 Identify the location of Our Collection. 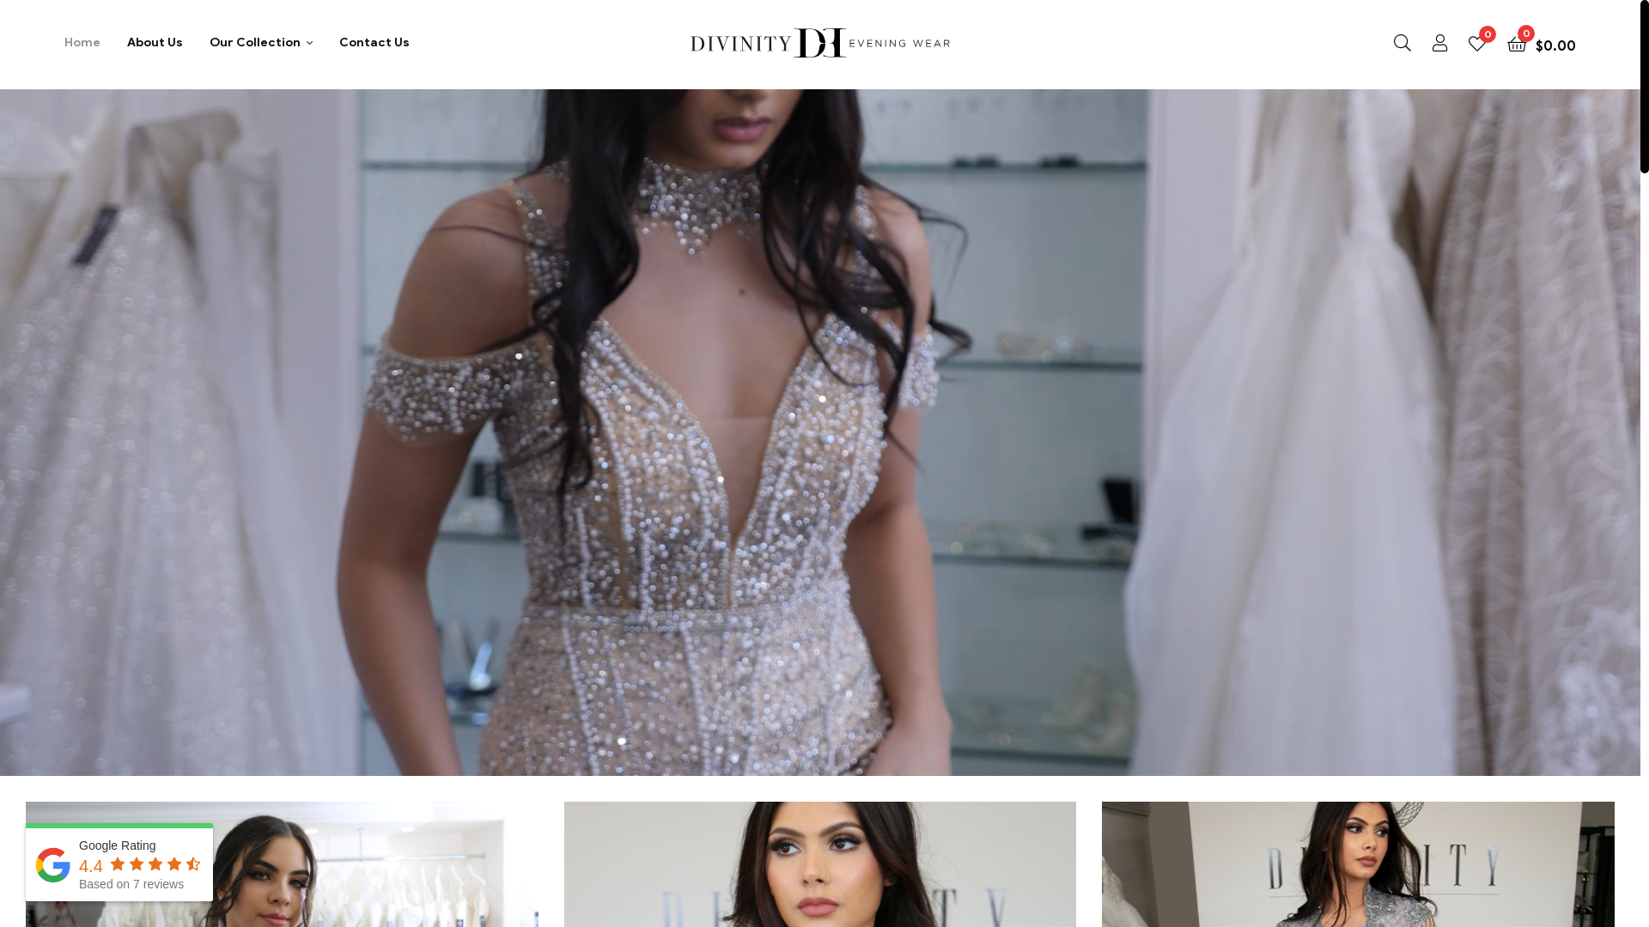
(261, 43).